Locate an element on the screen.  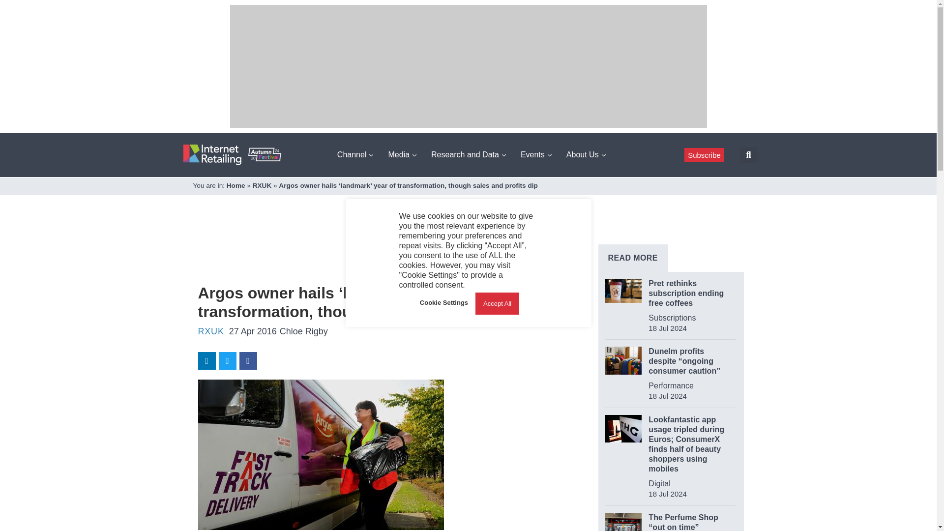
Channel is located at coordinates (355, 154).